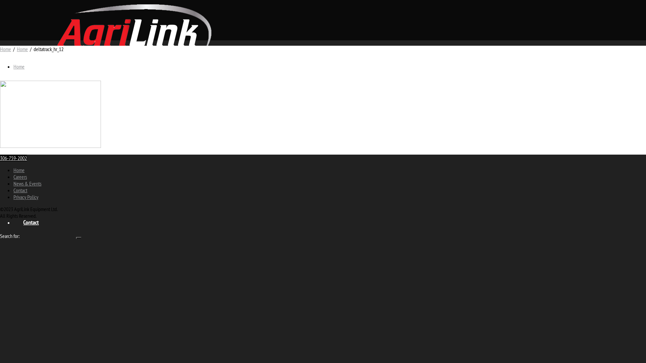  Describe the element at coordinates (19, 170) in the screenshot. I see `Home` at that location.